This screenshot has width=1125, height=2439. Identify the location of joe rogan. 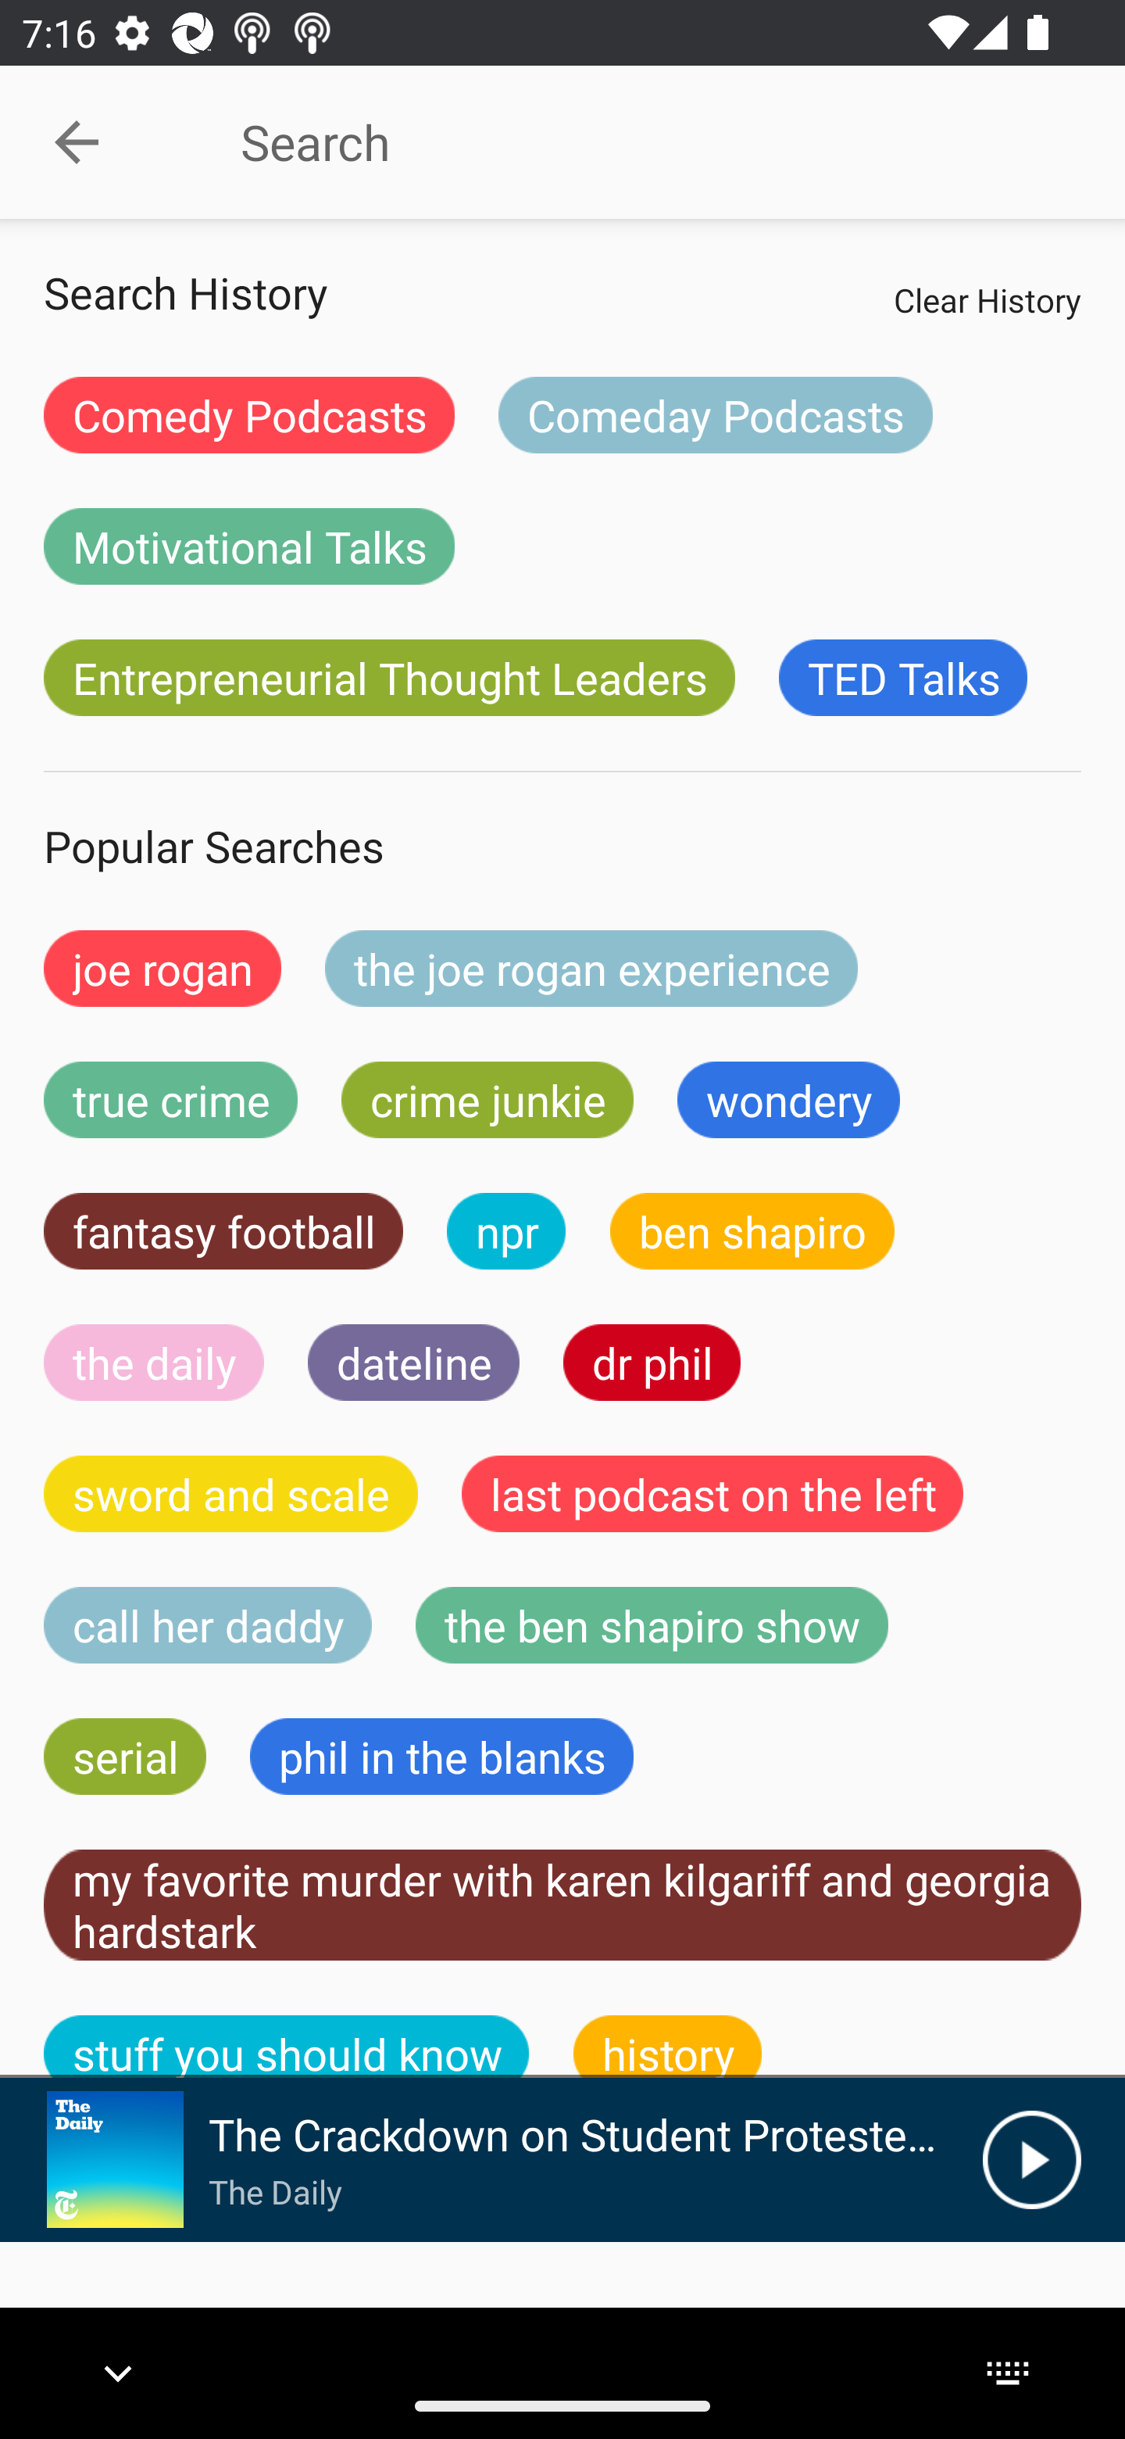
(162, 968).